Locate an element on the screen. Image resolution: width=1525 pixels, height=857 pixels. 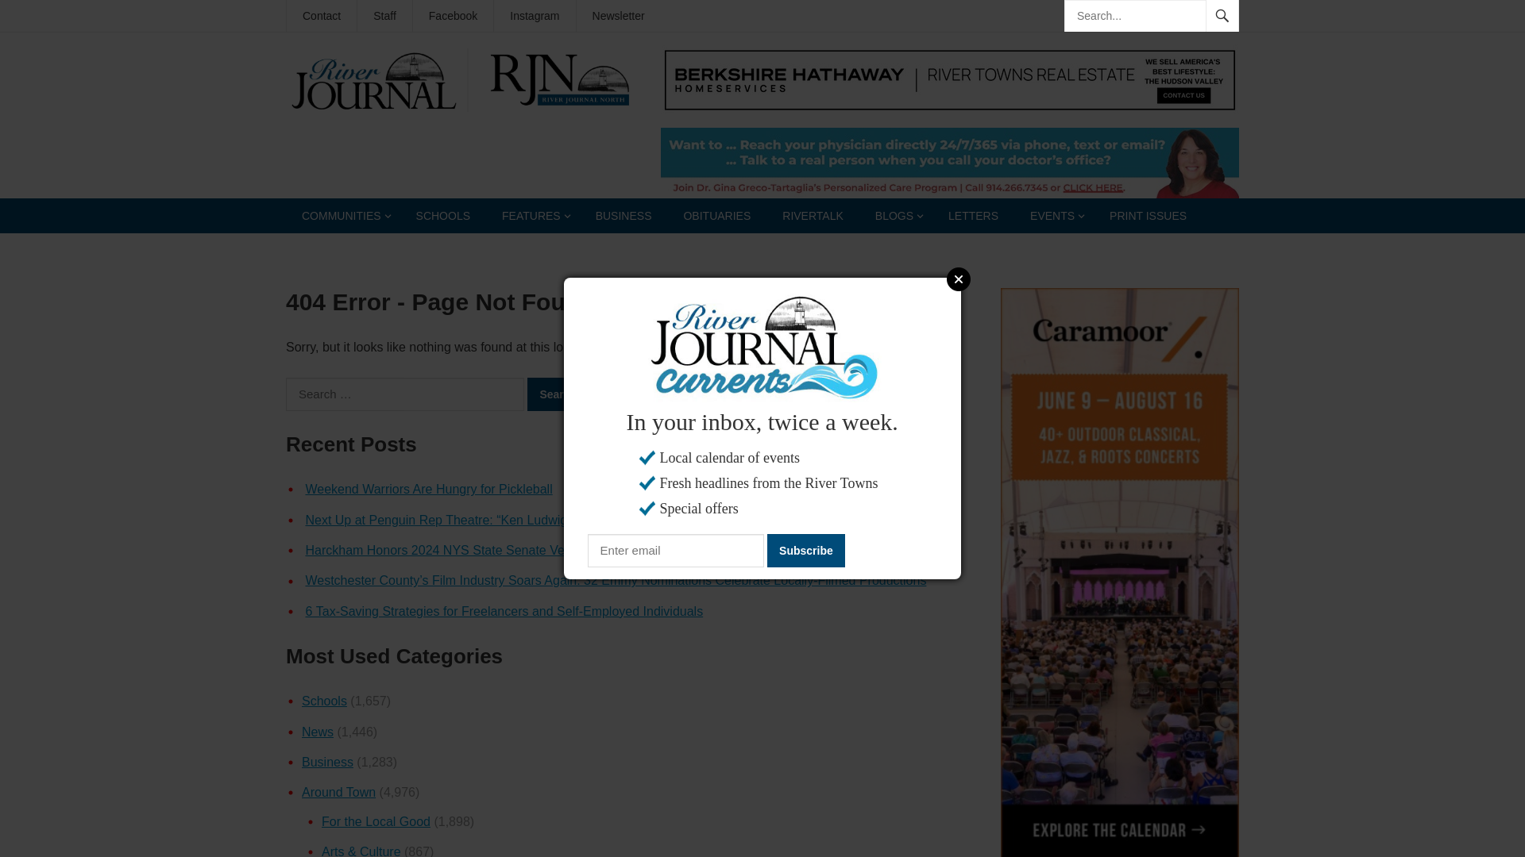
Staff is located at coordinates (384, 16).